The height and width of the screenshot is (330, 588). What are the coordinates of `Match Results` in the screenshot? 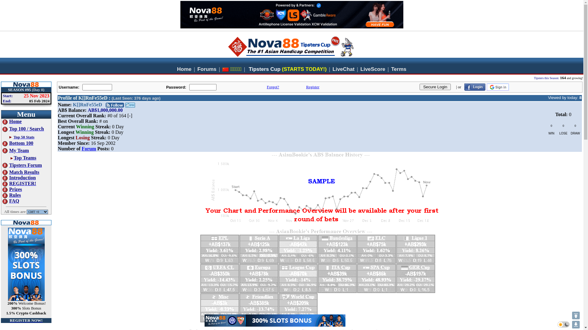 It's located at (21, 172).